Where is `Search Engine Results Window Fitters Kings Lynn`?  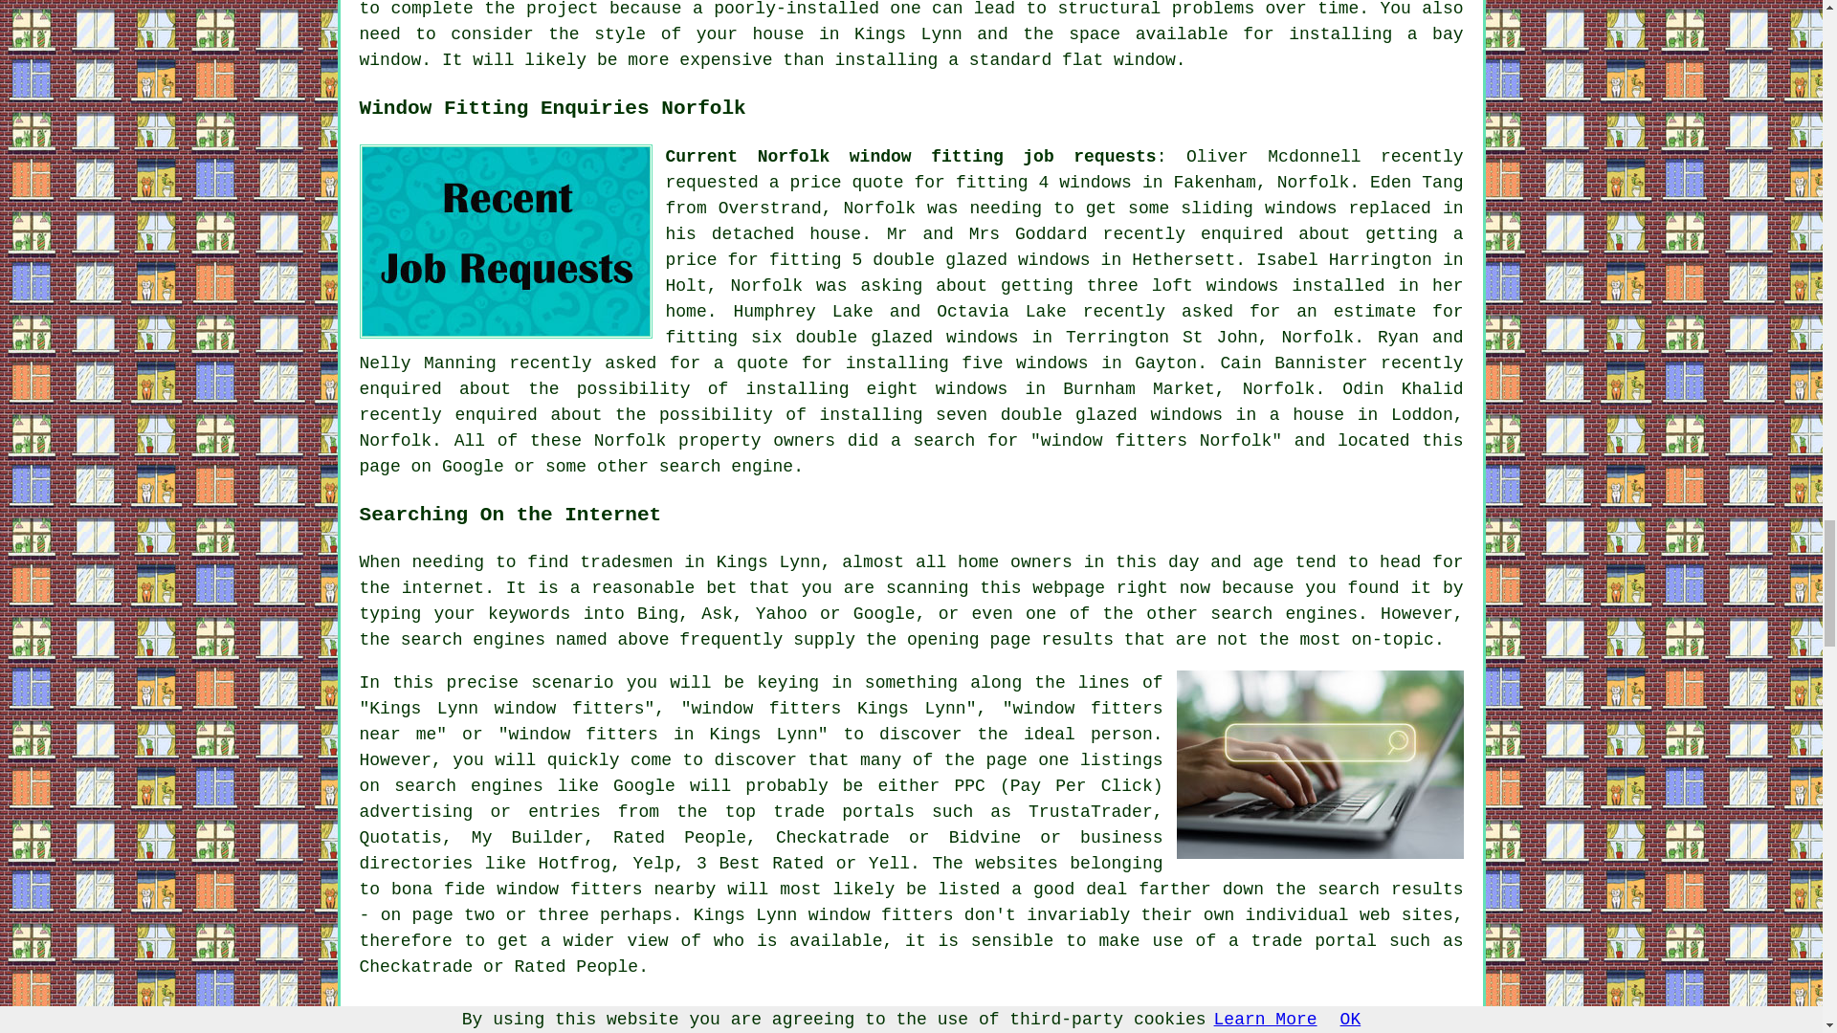
Search Engine Results Window Fitters Kings Lynn is located at coordinates (1320, 763).